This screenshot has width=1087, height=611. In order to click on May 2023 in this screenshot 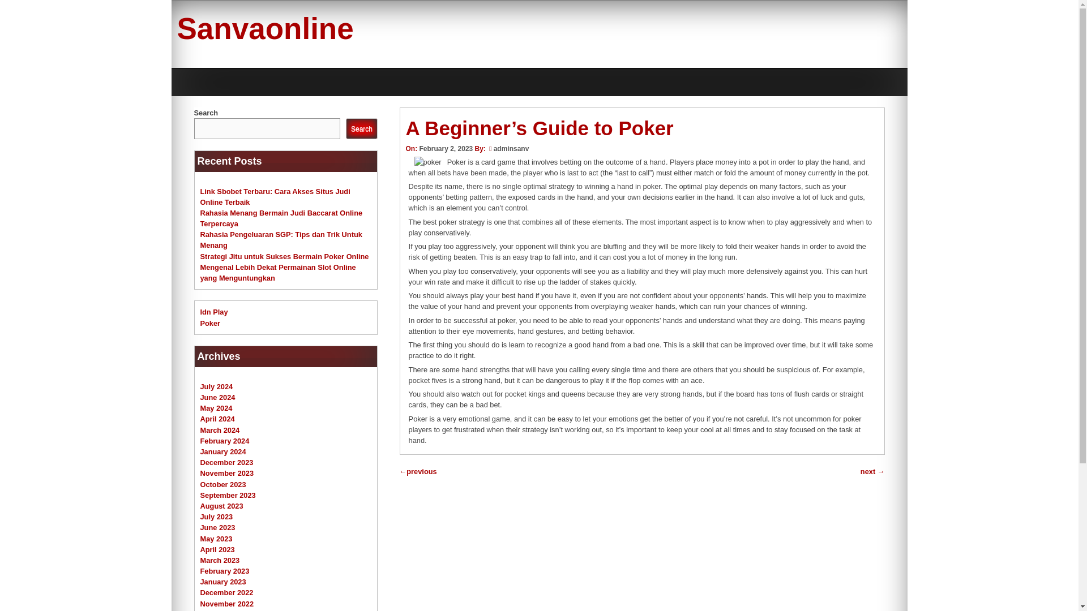, I will do `click(216, 538)`.